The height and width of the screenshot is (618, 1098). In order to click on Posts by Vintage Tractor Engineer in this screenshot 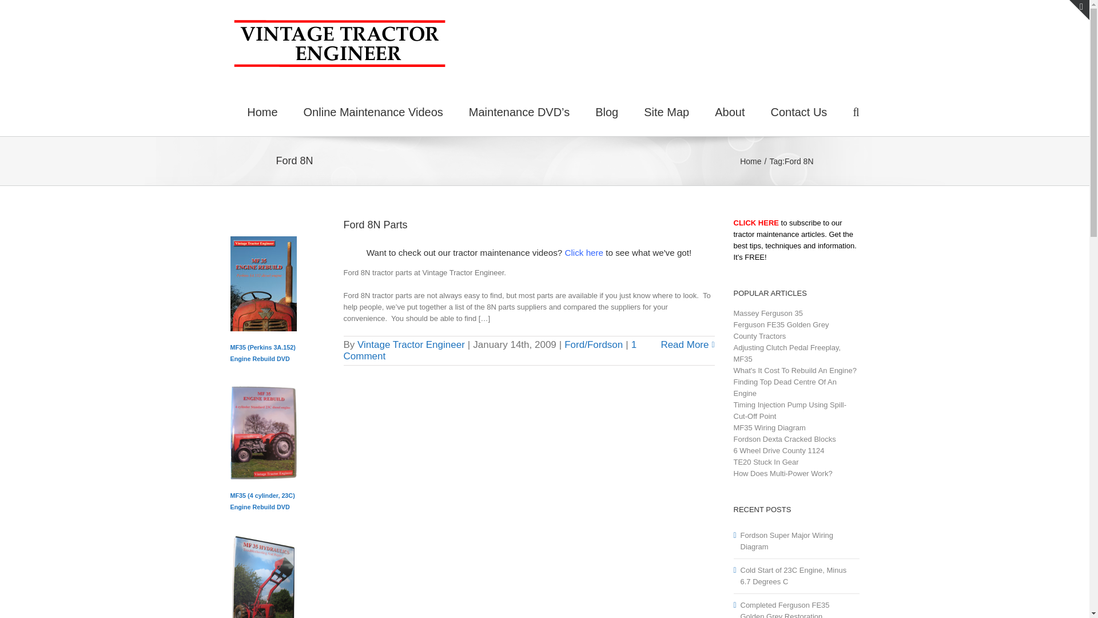, I will do `click(411, 344)`.